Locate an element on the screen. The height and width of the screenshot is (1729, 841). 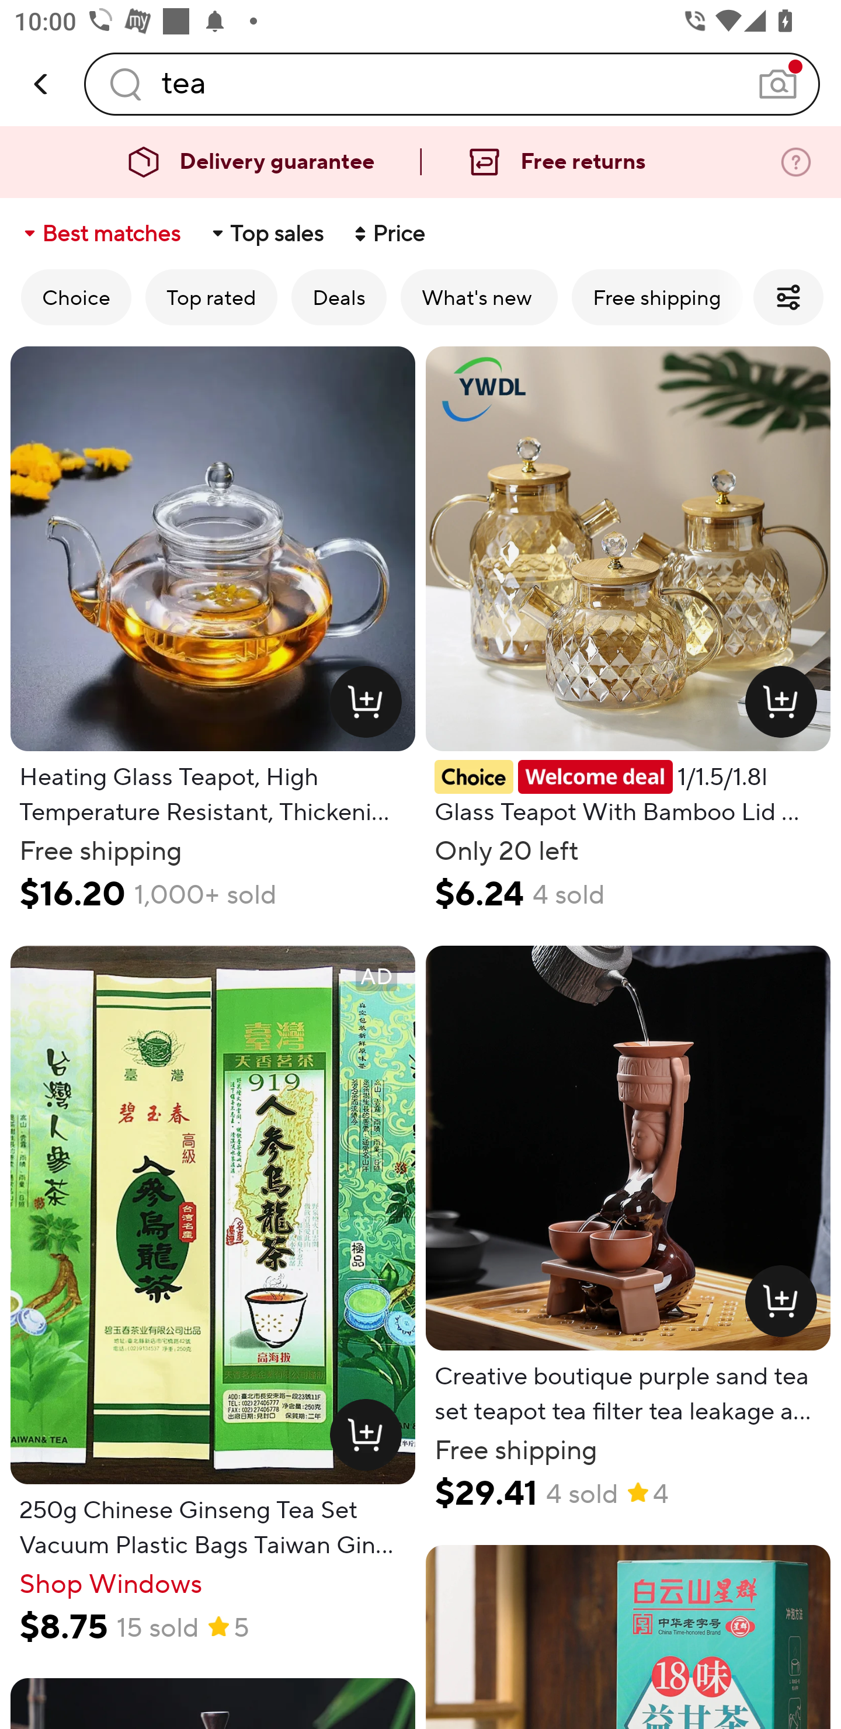
Top rated is located at coordinates (211, 297).